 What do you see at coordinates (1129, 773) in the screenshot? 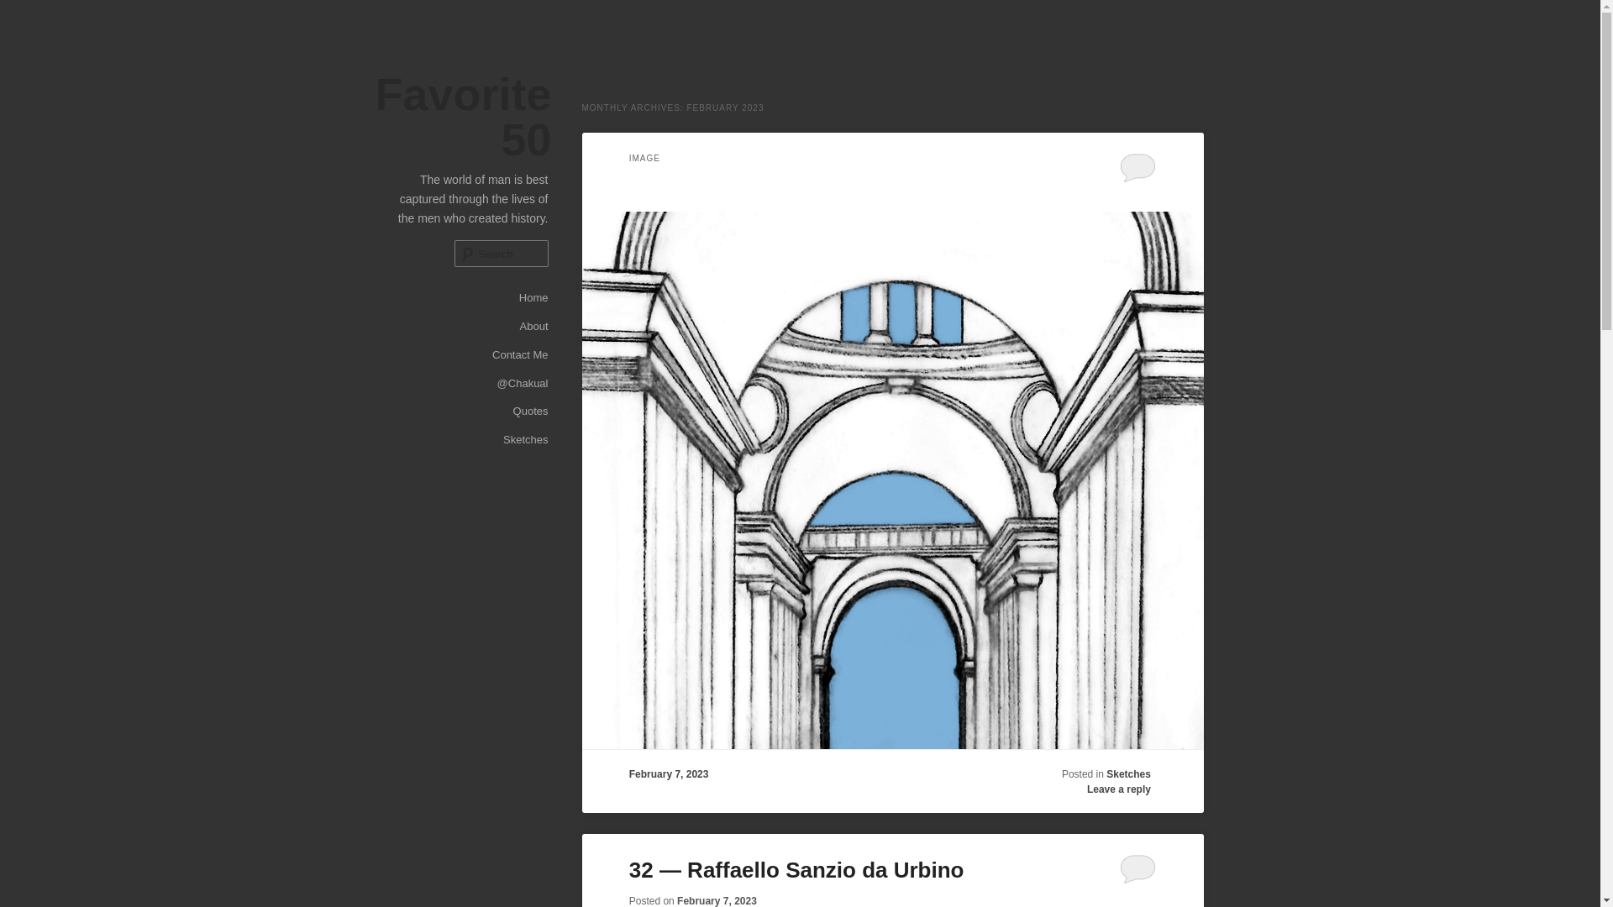
I see `Sketches` at bounding box center [1129, 773].